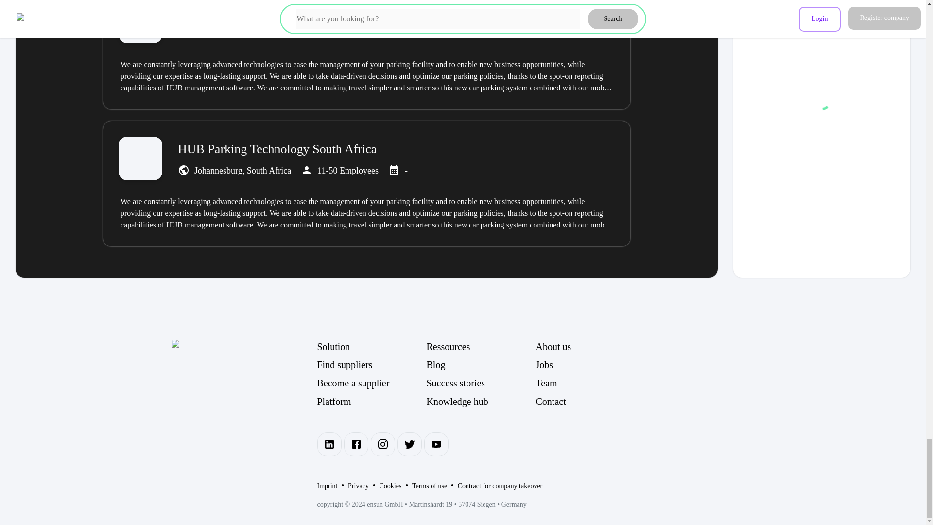 This screenshot has height=525, width=933. What do you see at coordinates (481, 365) in the screenshot?
I see `Blog` at bounding box center [481, 365].